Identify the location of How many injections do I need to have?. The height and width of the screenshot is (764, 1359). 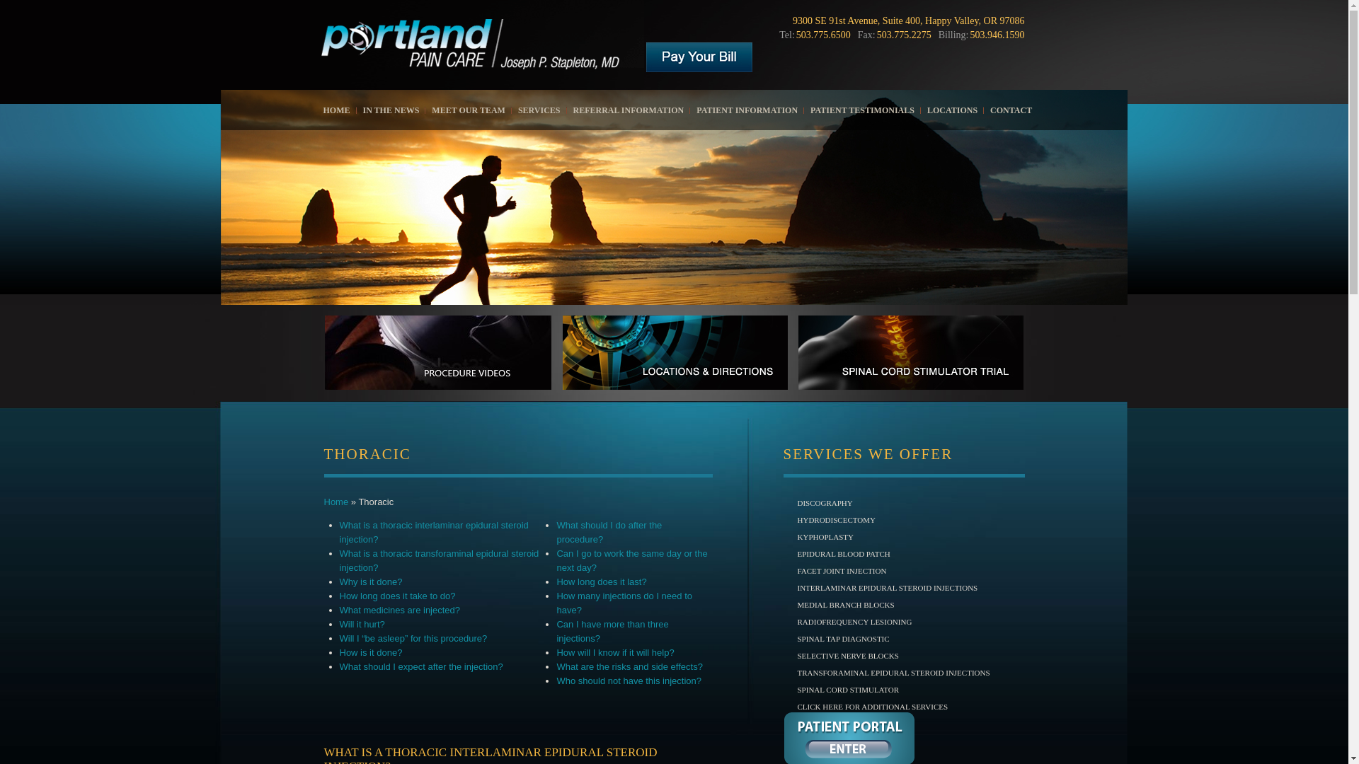
(624, 603).